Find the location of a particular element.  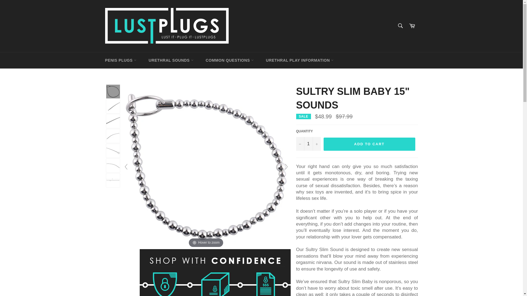

Sultry Slim Baby 15" Sounds is located at coordinates (113, 106).